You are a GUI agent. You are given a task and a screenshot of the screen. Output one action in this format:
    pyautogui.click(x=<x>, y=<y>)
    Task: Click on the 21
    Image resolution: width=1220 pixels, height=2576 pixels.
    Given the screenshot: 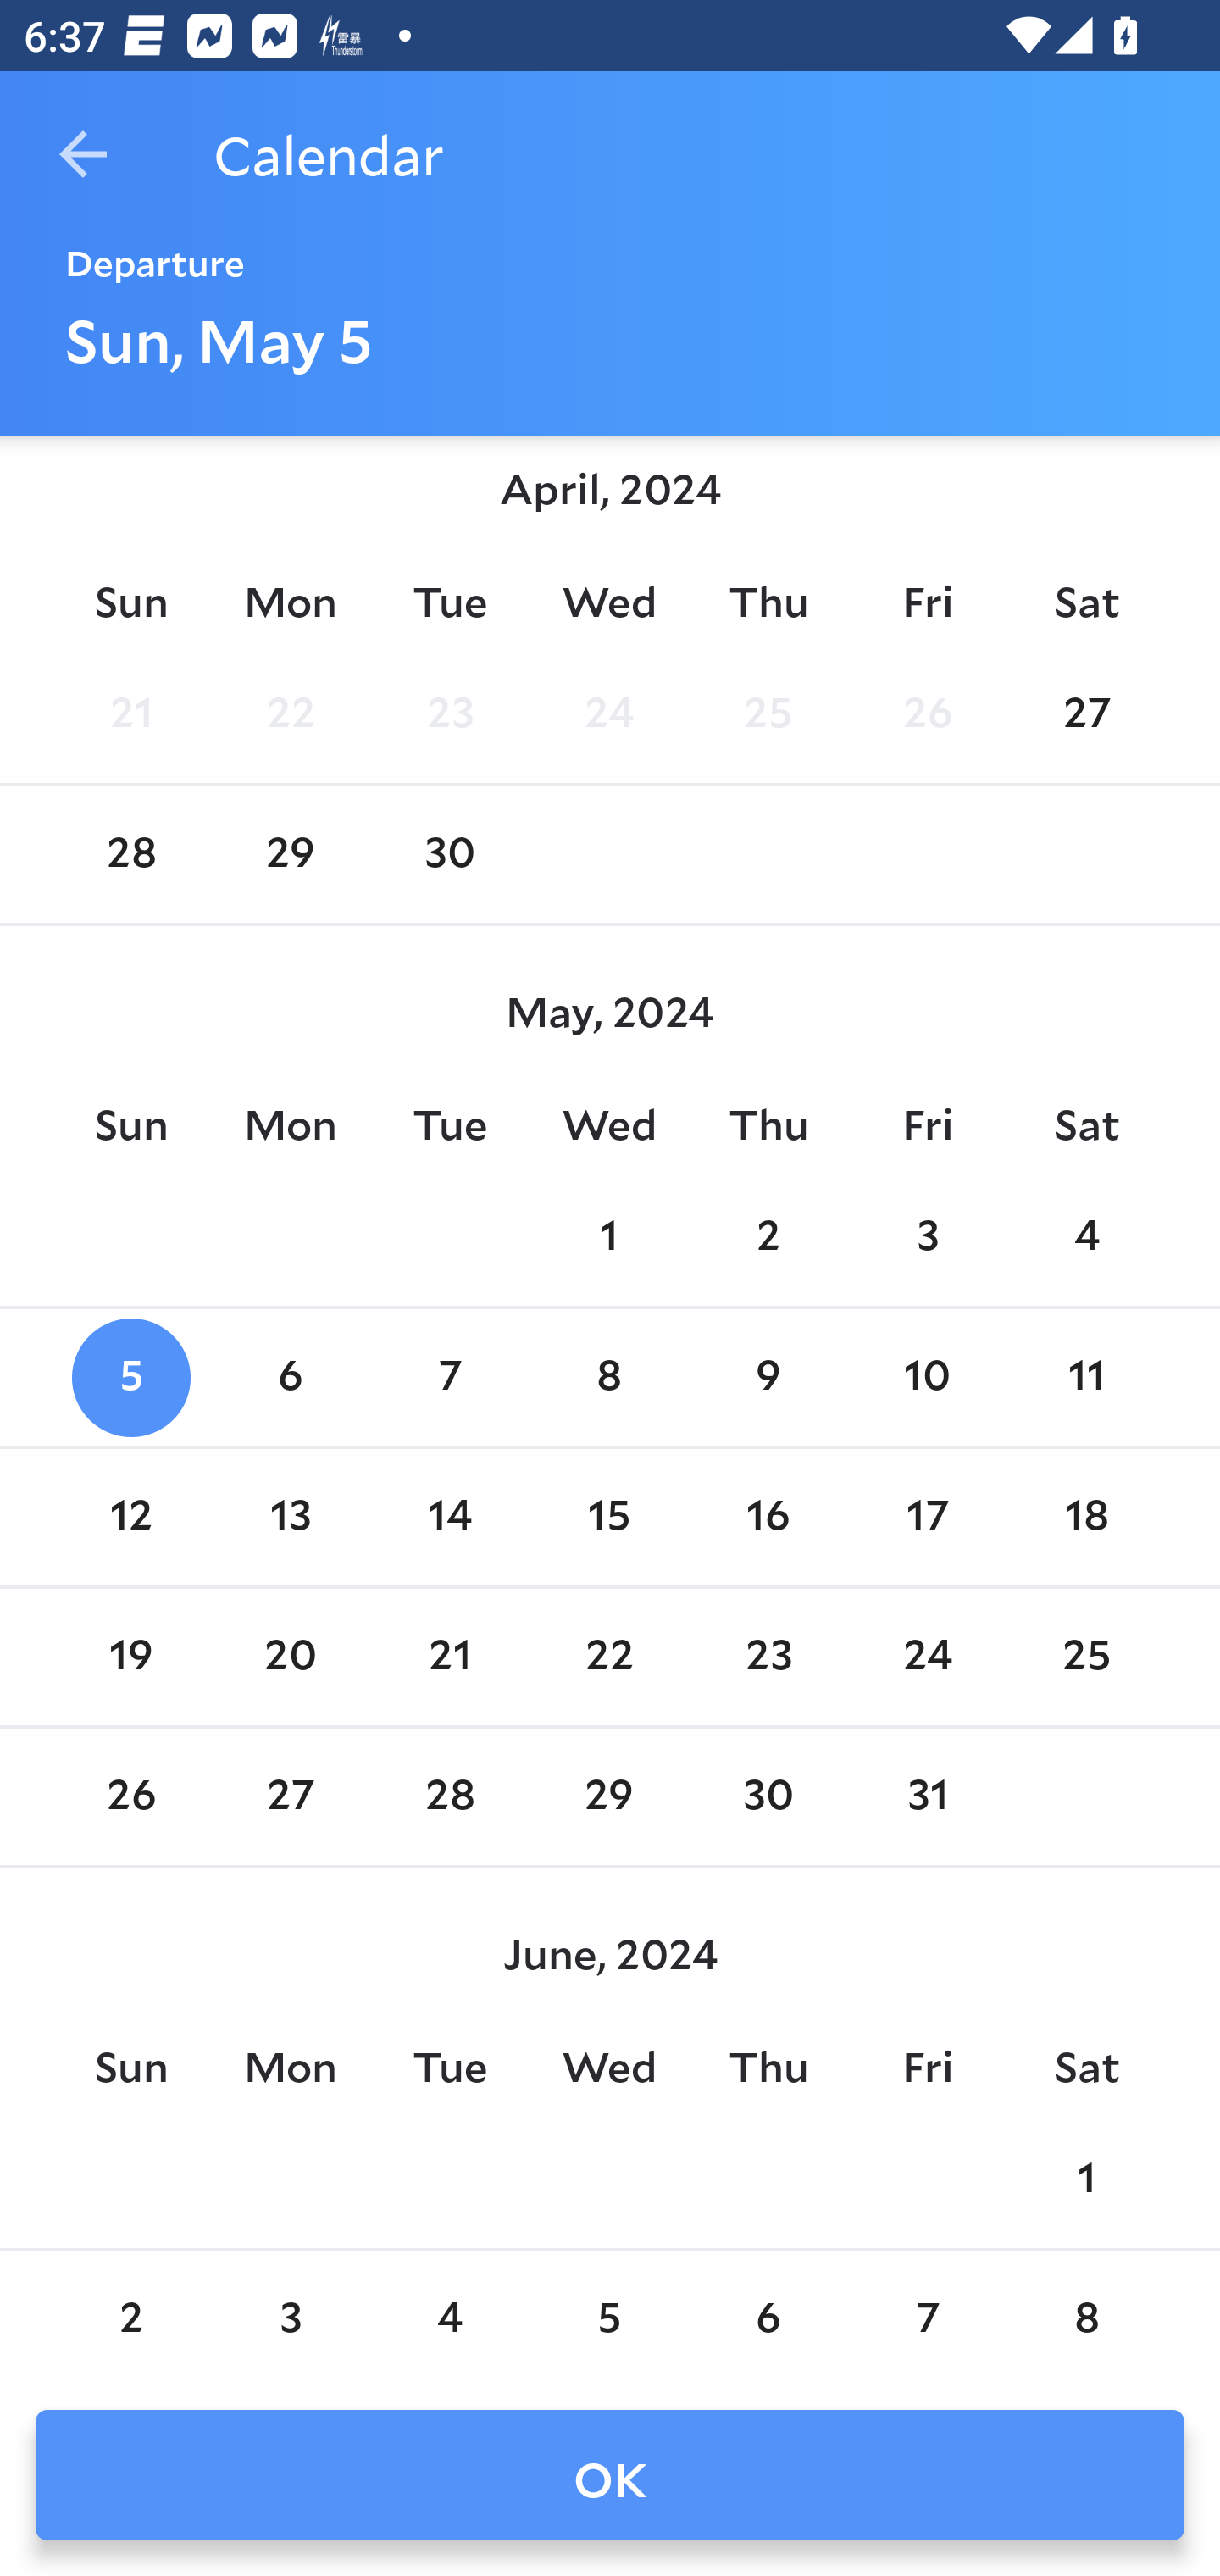 What is the action you would take?
    pyautogui.click(x=449, y=1656)
    